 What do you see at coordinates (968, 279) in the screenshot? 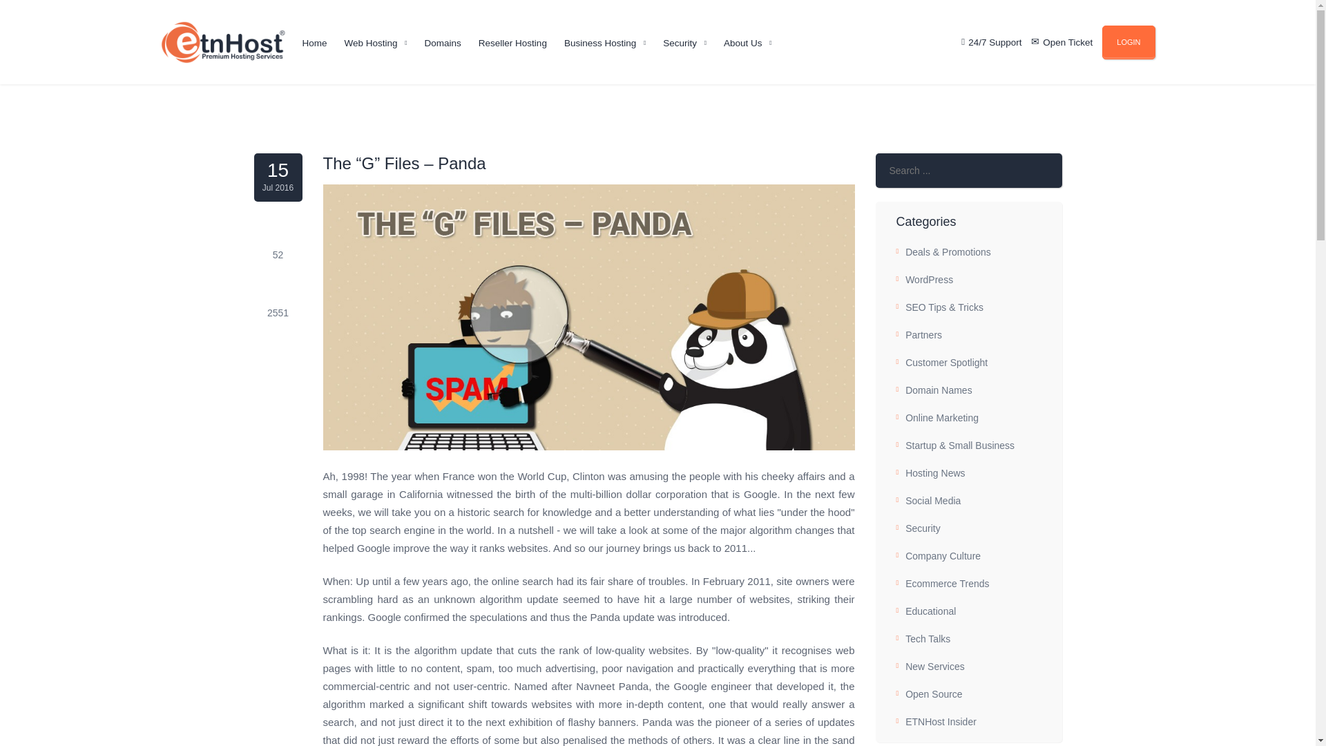
I see `WordPress` at bounding box center [968, 279].